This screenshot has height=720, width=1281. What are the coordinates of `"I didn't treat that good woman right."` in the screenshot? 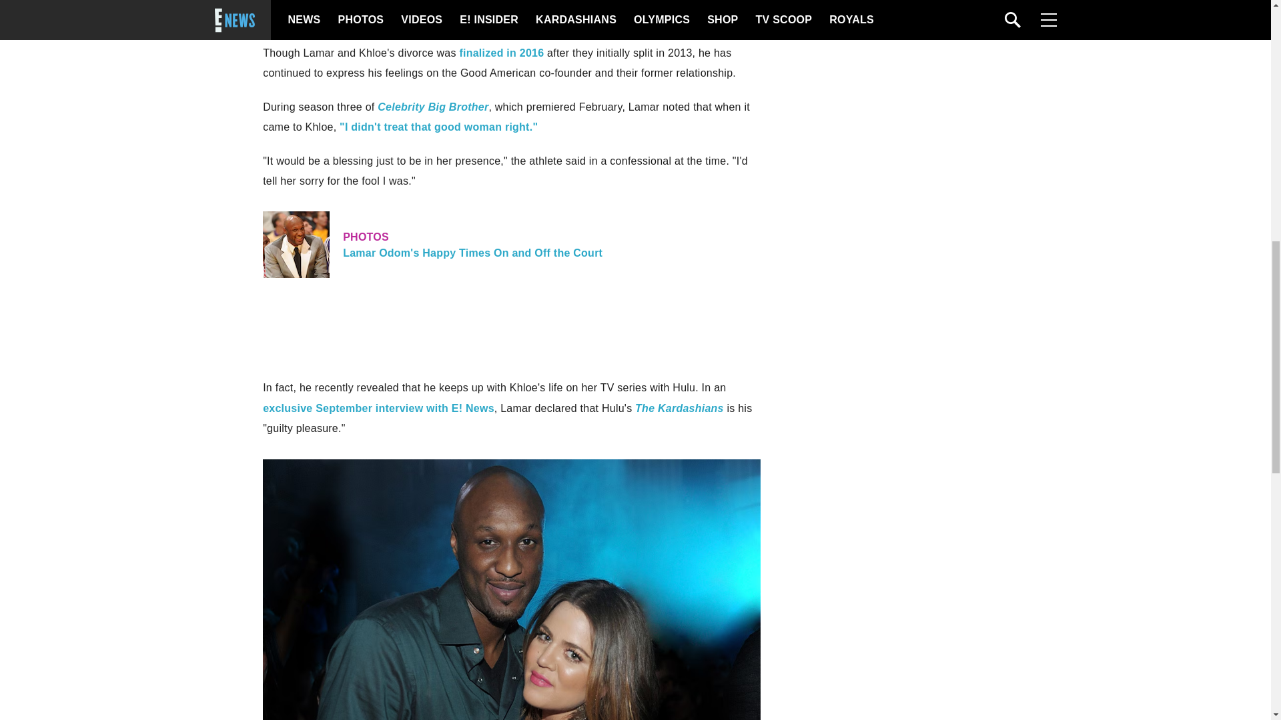 It's located at (438, 127).